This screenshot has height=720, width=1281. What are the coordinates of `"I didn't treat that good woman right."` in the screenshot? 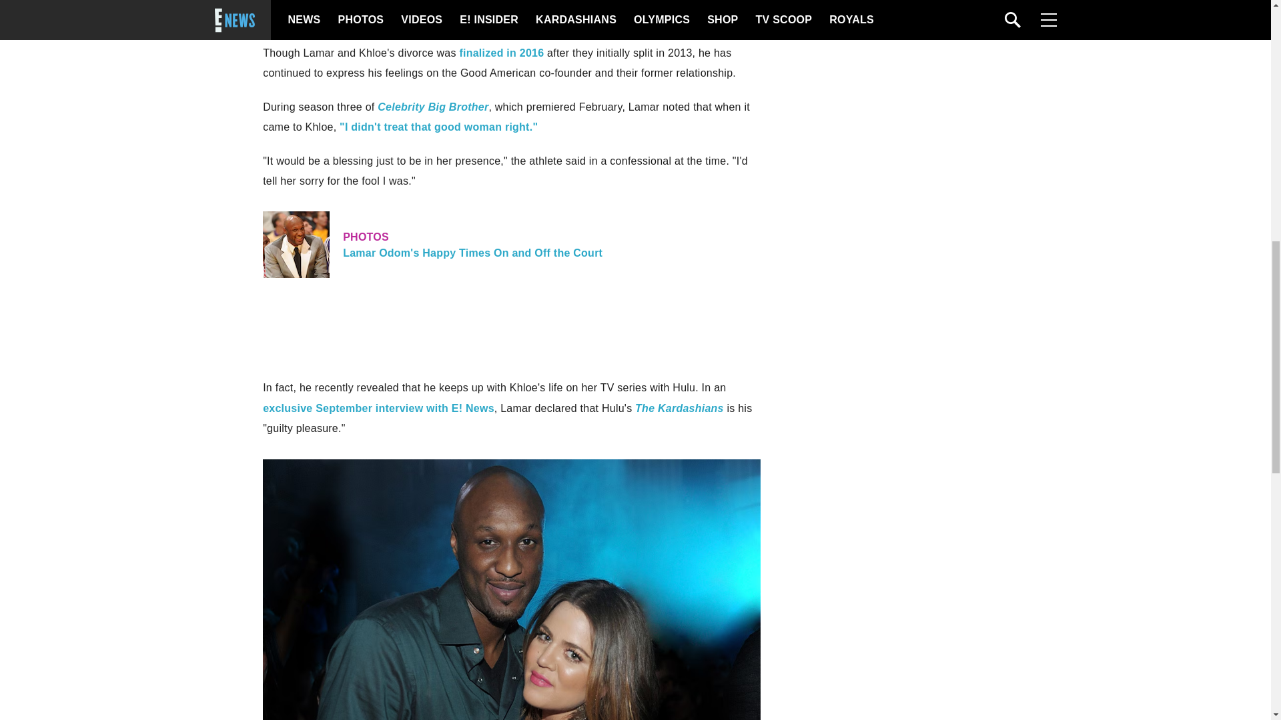 It's located at (438, 127).